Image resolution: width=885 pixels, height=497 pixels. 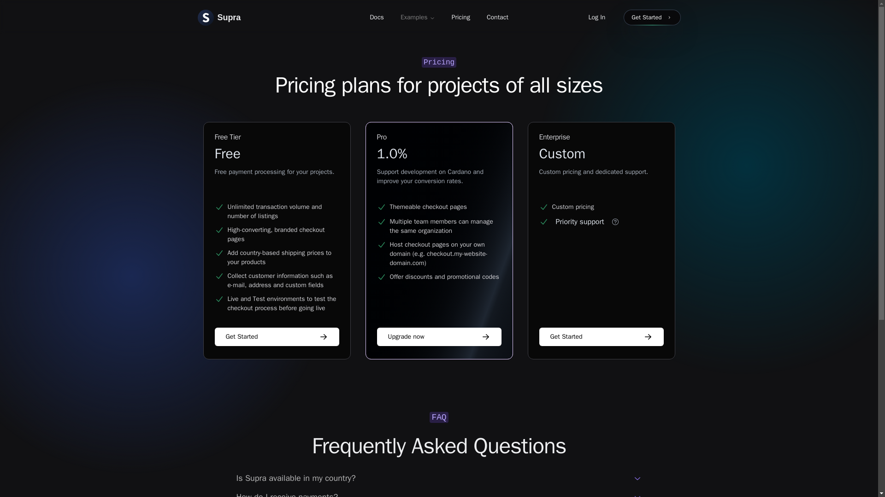 What do you see at coordinates (652, 17) in the screenshot?
I see `Get Started` at bounding box center [652, 17].